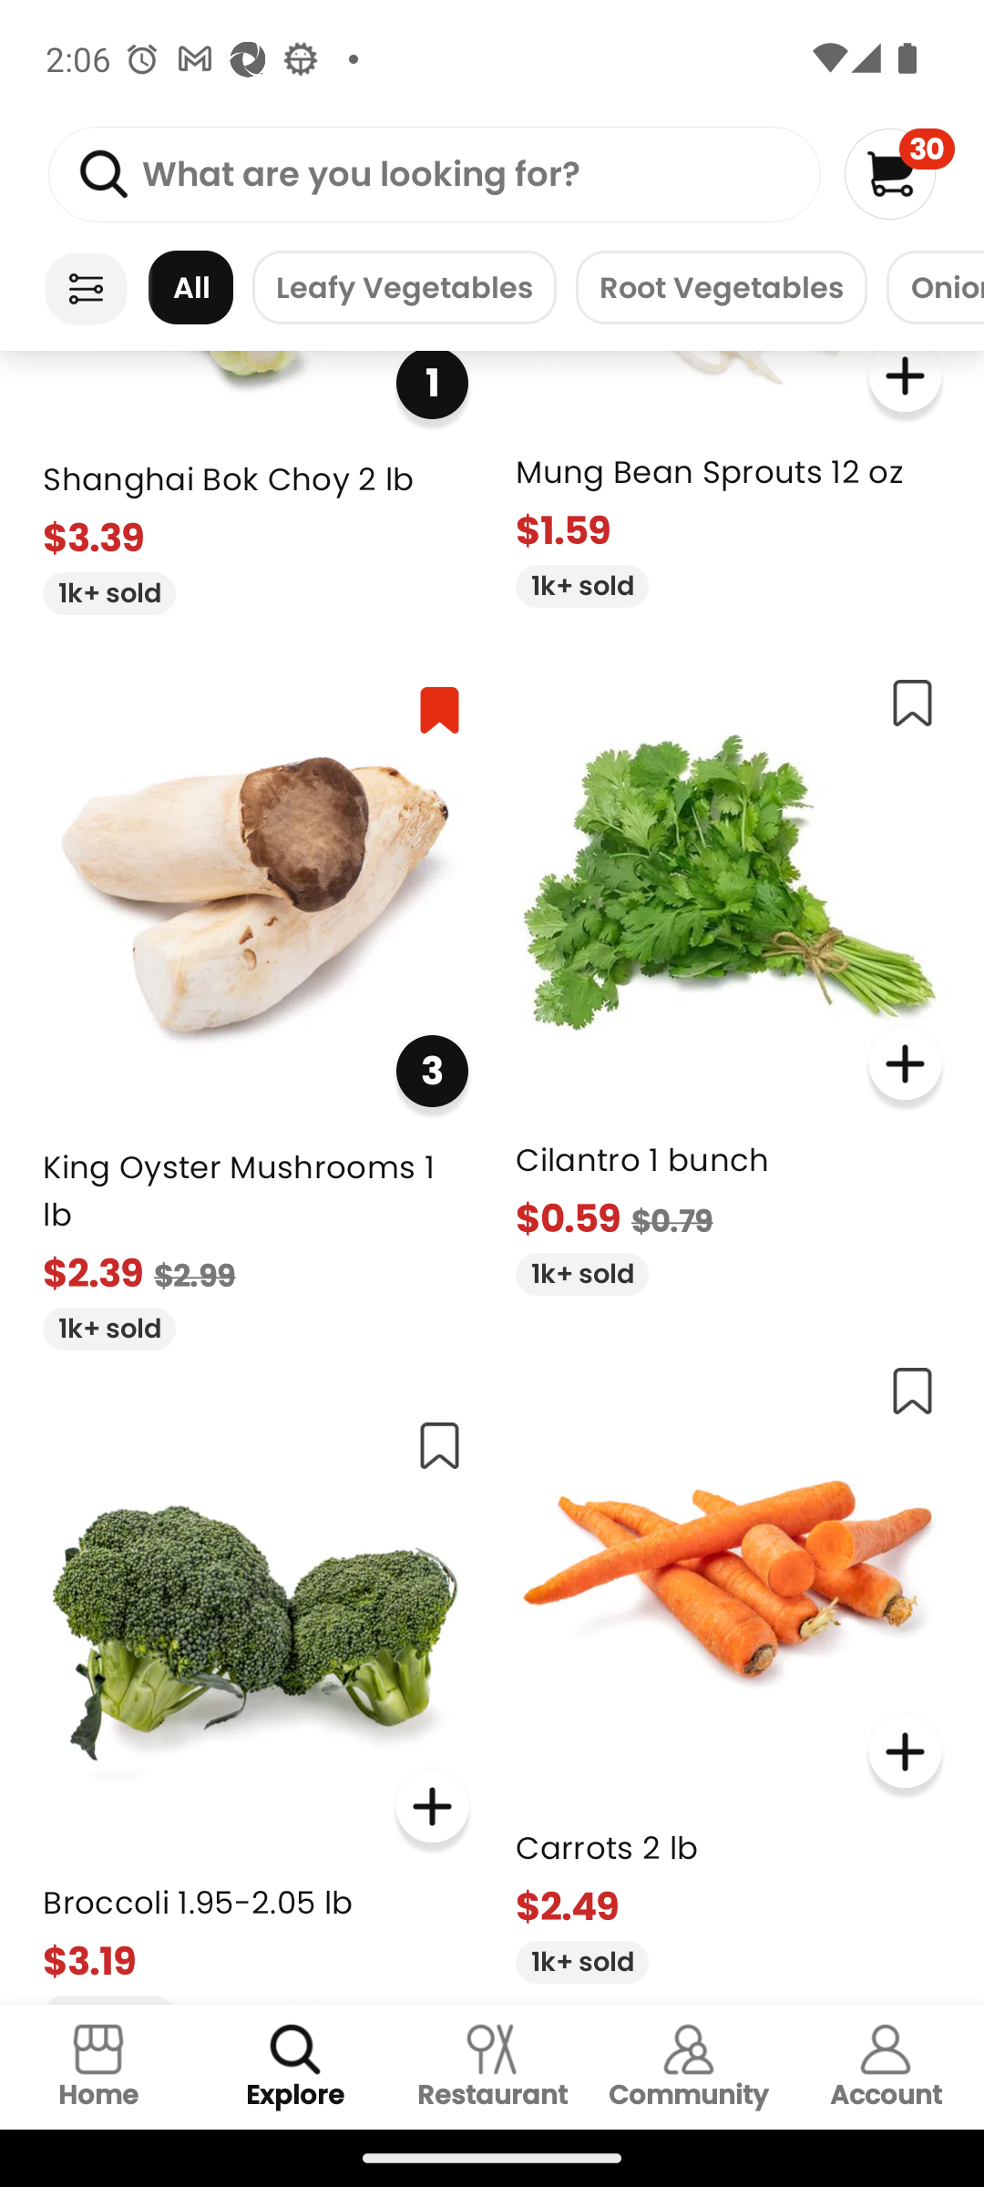 The height and width of the screenshot is (2187, 984). Describe the element at coordinates (405, 288) in the screenshot. I see `Leafy Vegetables` at that location.